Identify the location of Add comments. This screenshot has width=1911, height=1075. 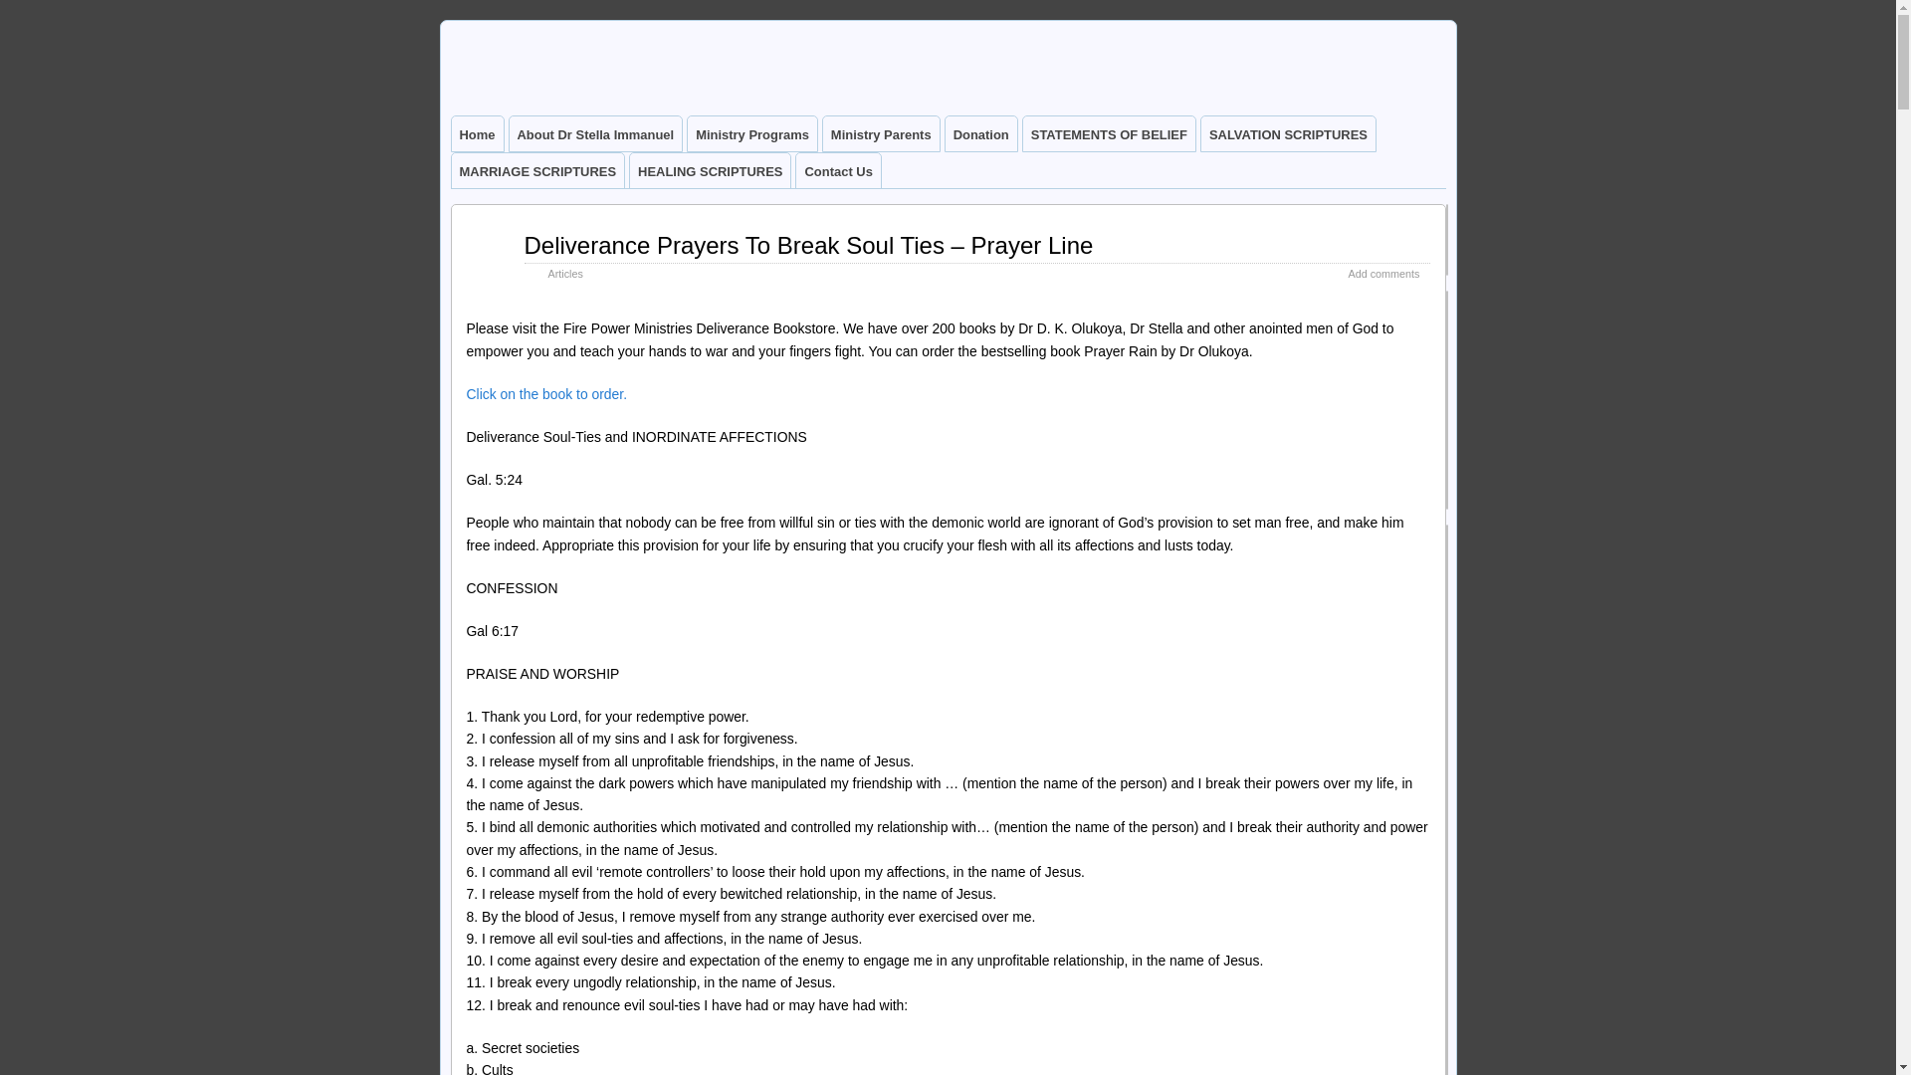
(1383, 273).